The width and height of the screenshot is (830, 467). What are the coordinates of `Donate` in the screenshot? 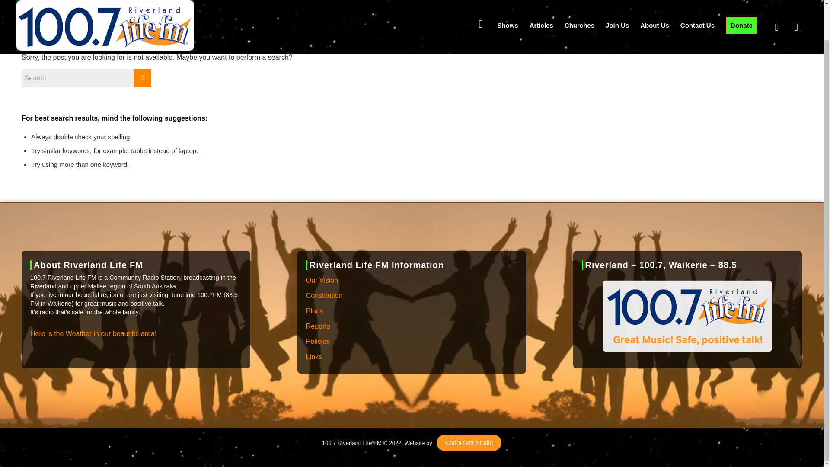 It's located at (741, 6).